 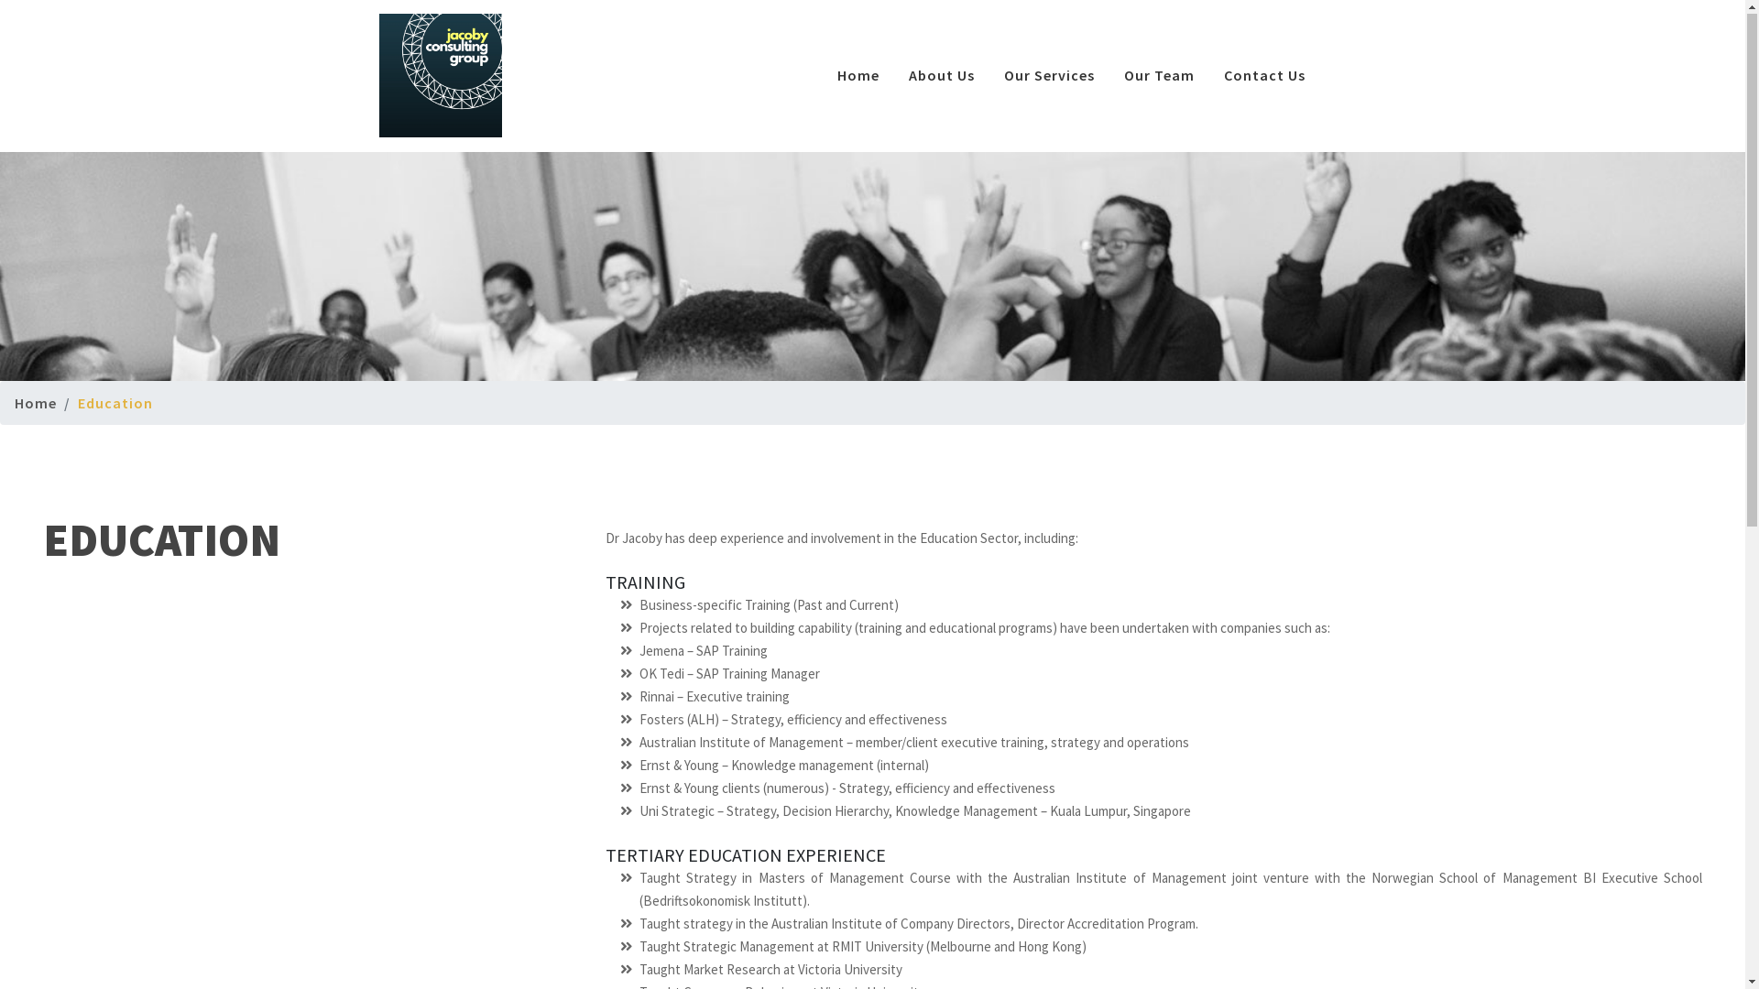 What do you see at coordinates (1050, 76) in the screenshot?
I see `Our Services` at bounding box center [1050, 76].